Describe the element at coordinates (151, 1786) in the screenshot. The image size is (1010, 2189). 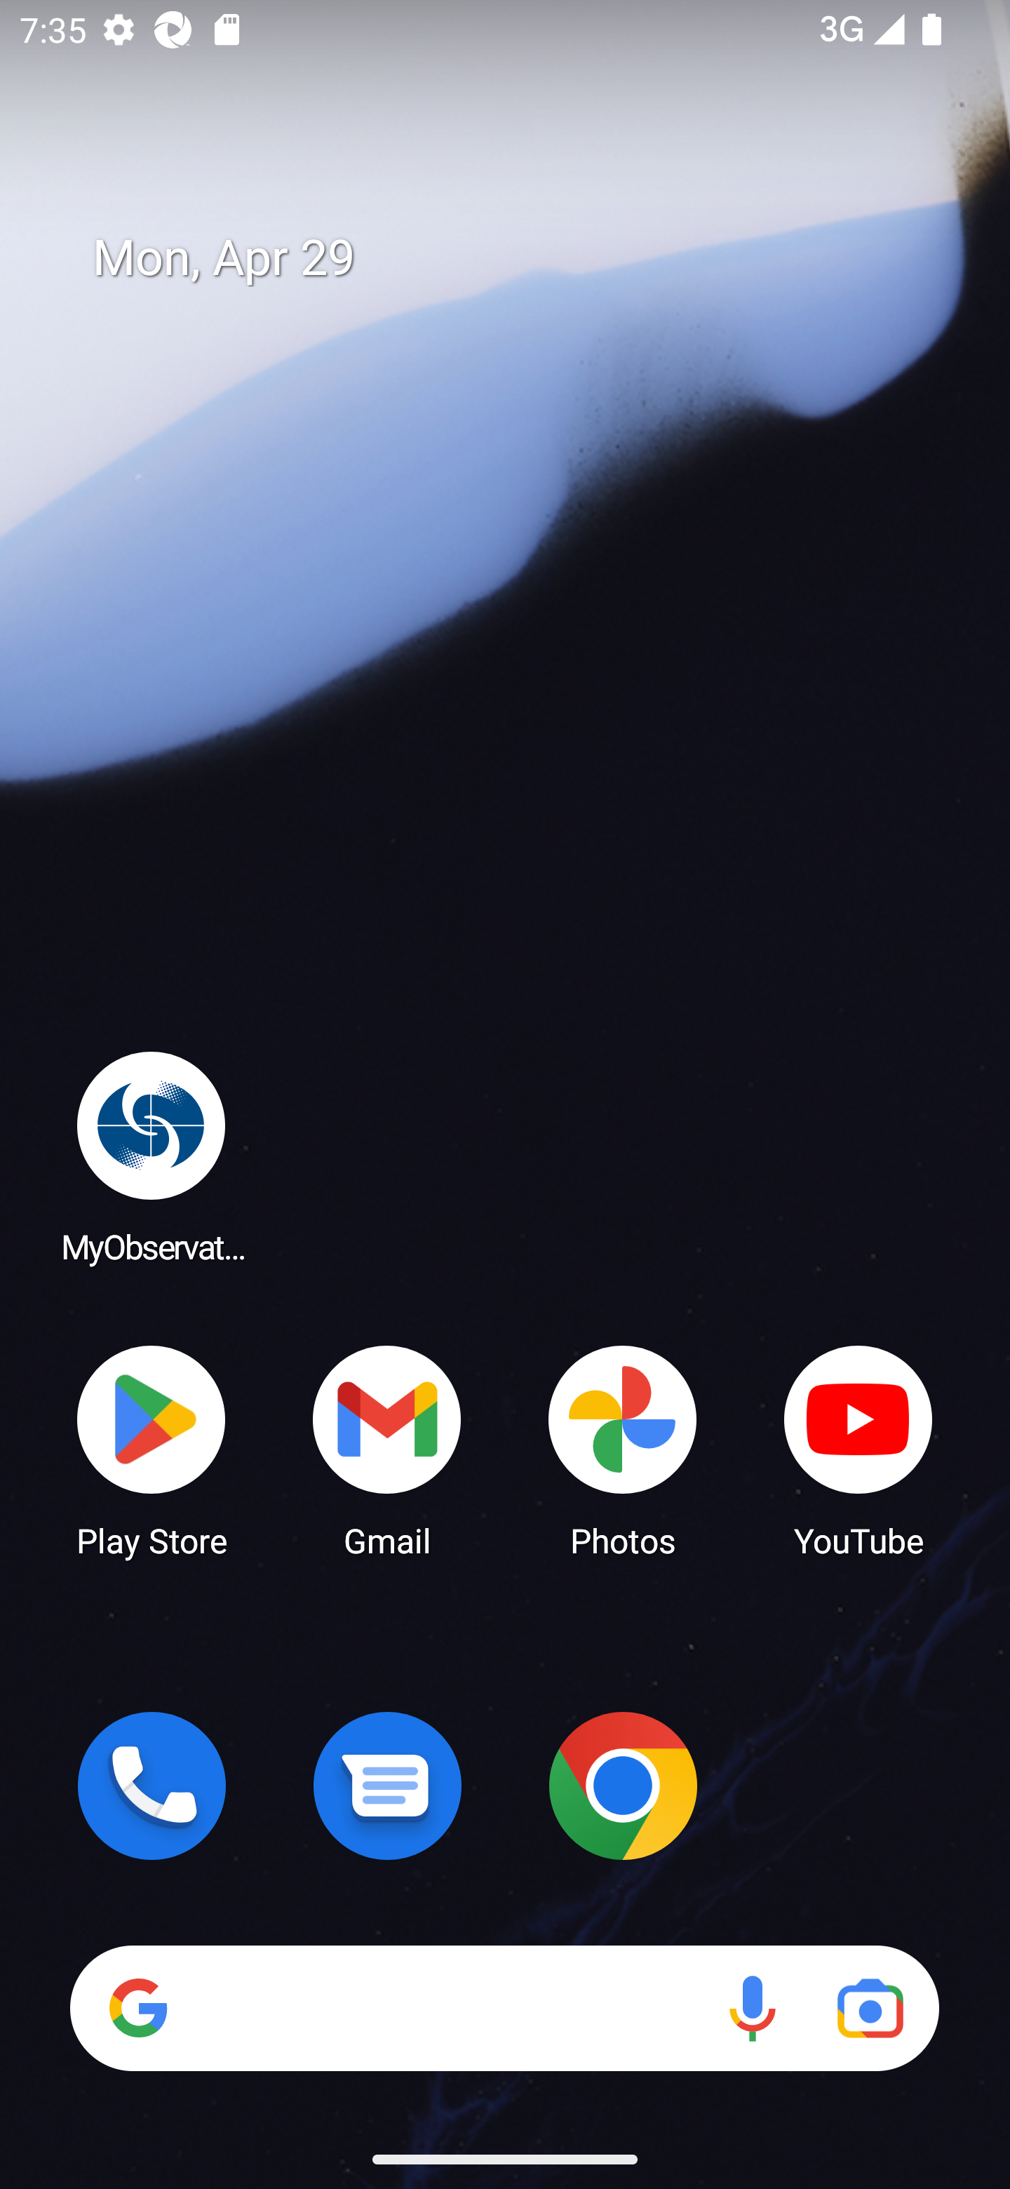
I see `Phone` at that location.